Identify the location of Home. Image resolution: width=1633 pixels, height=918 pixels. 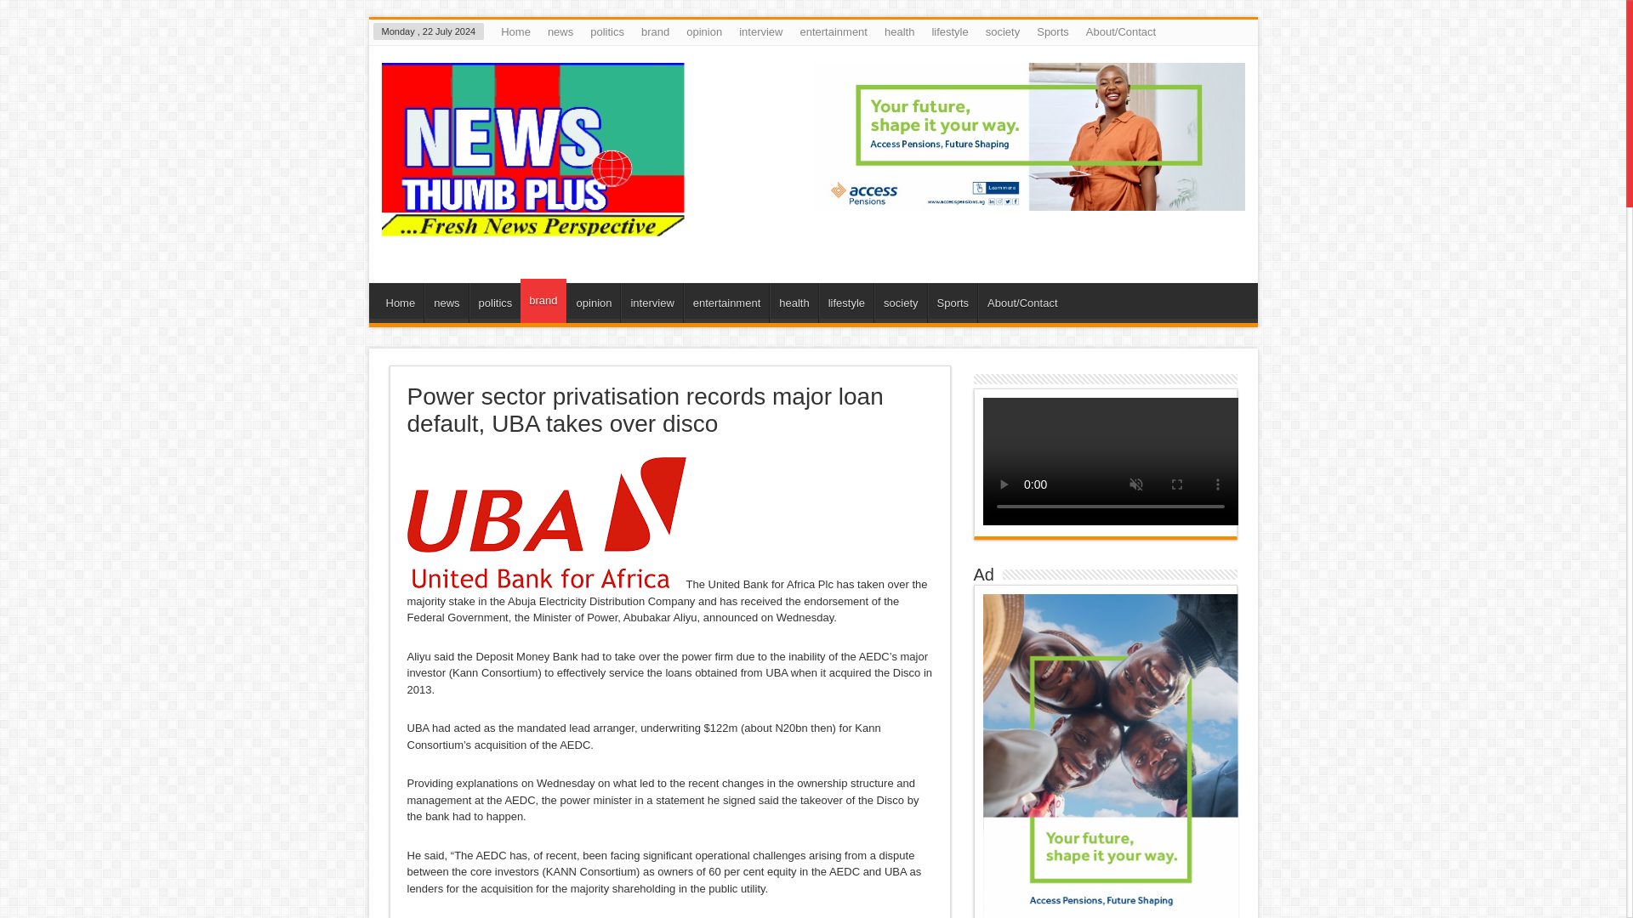
(515, 31).